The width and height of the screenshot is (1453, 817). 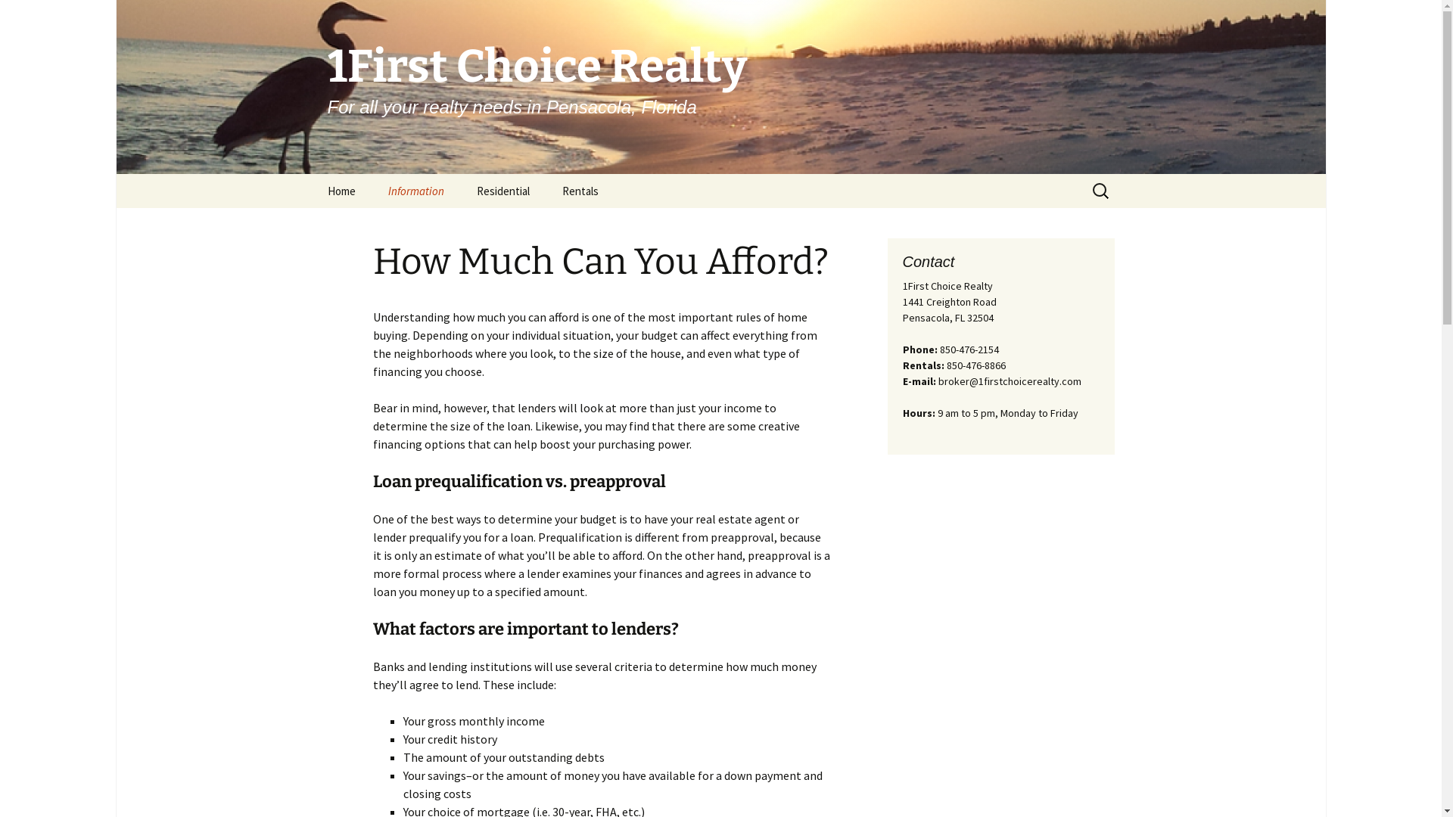 What do you see at coordinates (312, 174) in the screenshot?
I see `Skip to content` at bounding box center [312, 174].